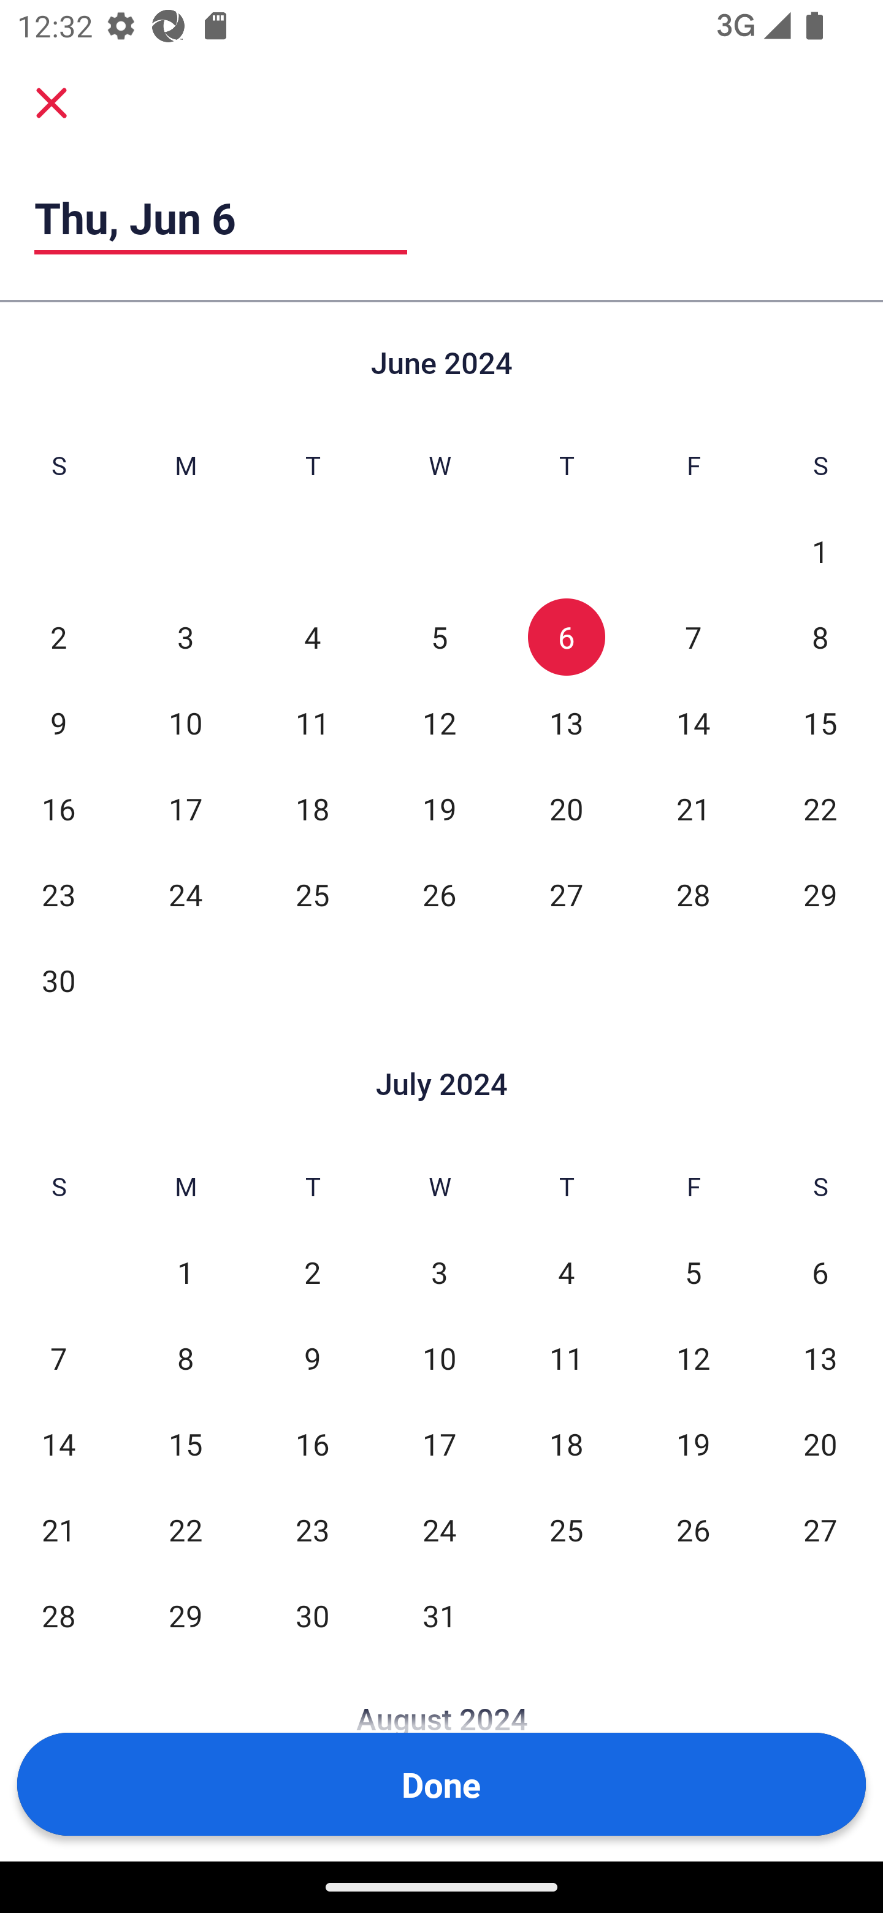 This screenshot has height=1913, width=883. Describe the element at coordinates (820, 552) in the screenshot. I see `1 Sat, Jun 1, Not Selected` at that location.